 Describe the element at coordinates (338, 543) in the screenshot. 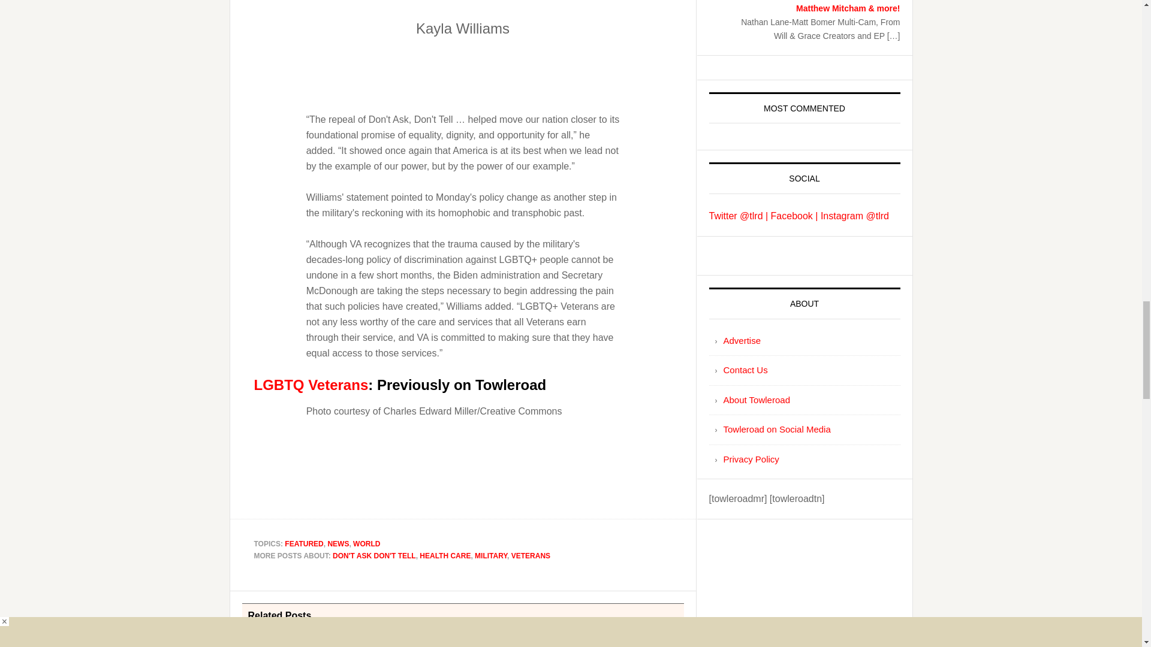

I see `NEWS` at that location.